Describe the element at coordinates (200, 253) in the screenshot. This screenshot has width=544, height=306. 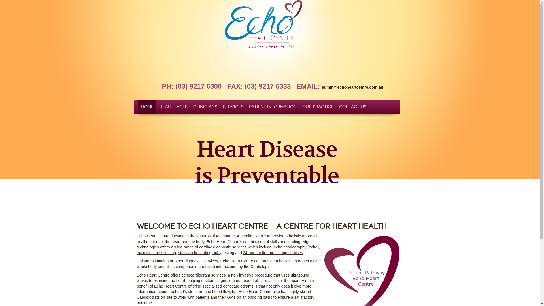
I see `stress echocardiography` at that location.